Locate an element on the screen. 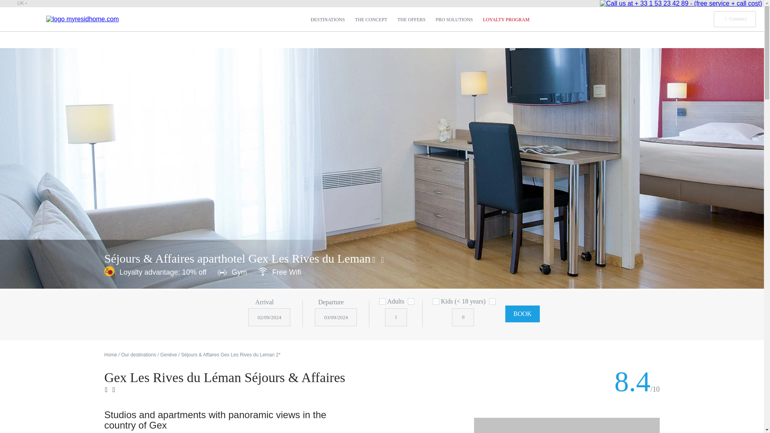 This screenshot has height=433, width=770. 1 is located at coordinates (396, 317).